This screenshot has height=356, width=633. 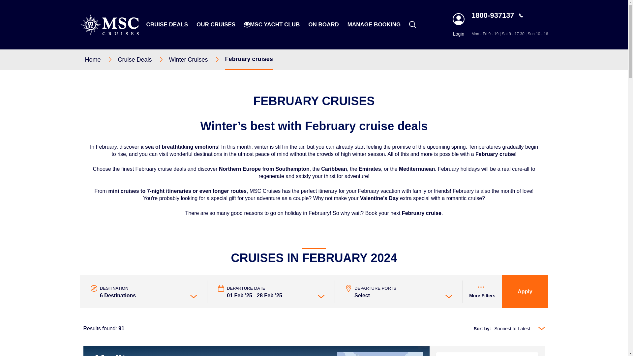 I want to click on CRUISE DEALS, so click(x=167, y=24).